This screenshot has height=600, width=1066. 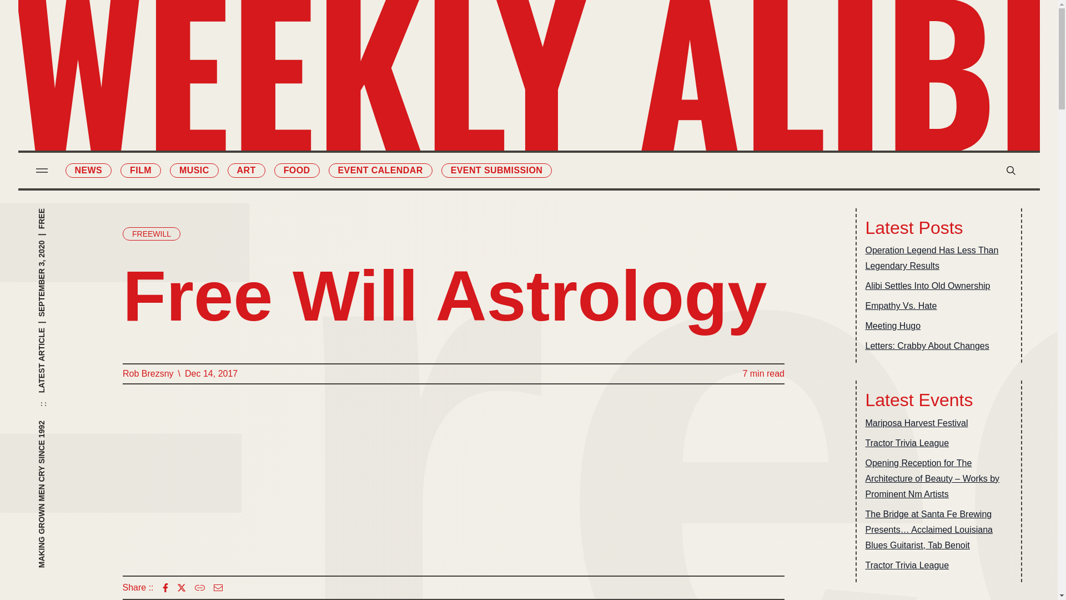 I want to click on ART, so click(x=247, y=170).